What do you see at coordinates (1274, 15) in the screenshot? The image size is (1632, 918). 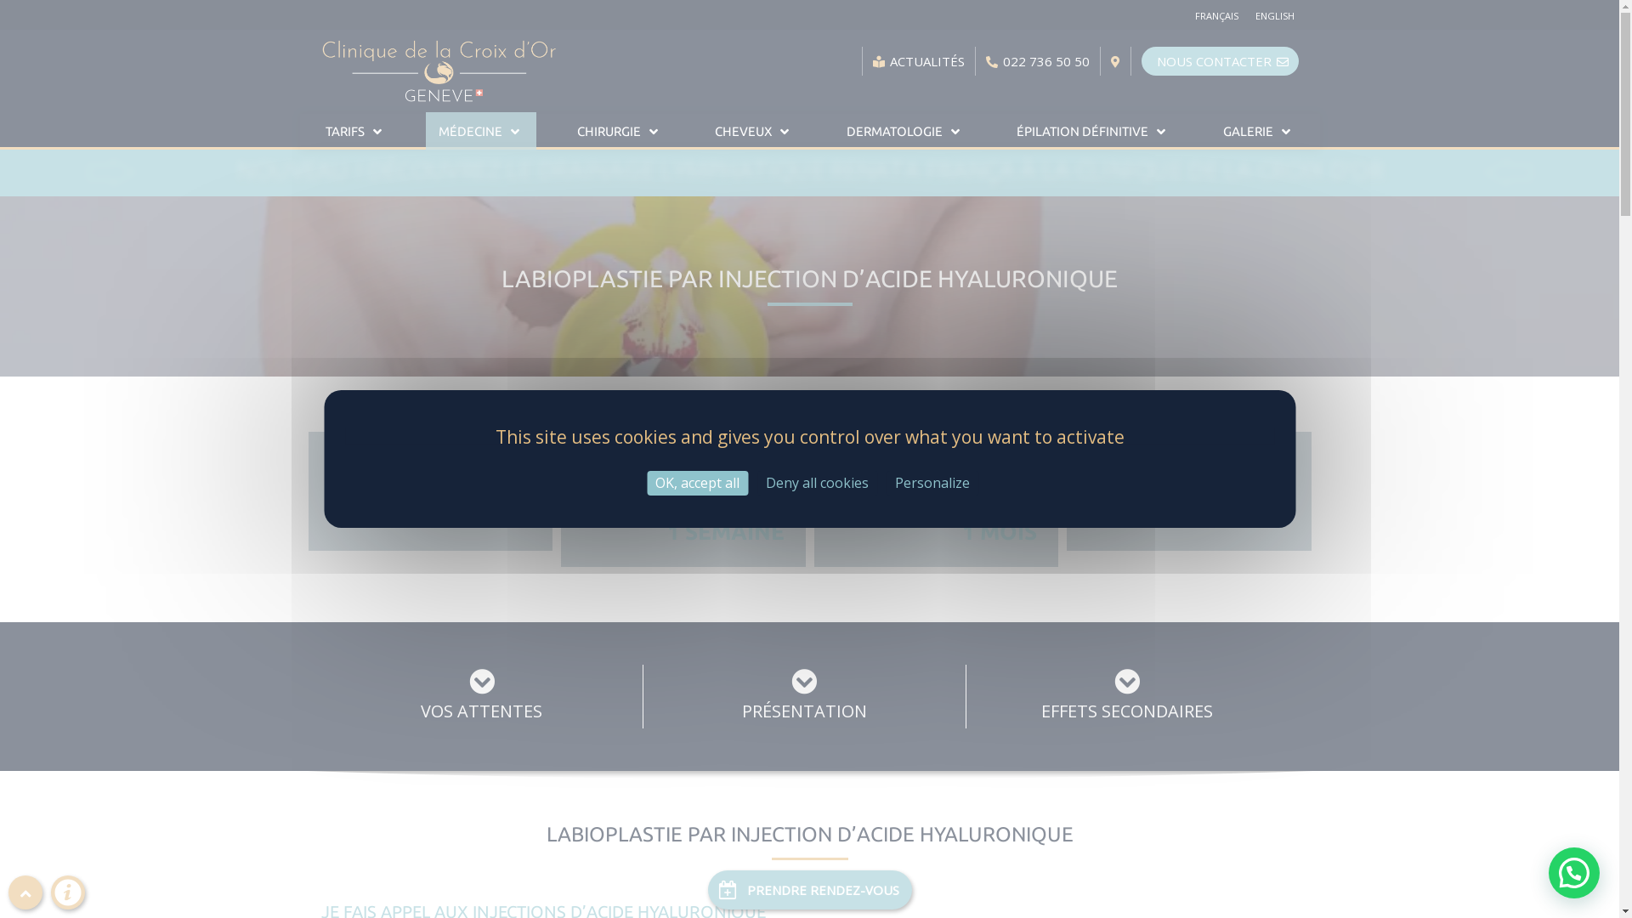 I see `ENGLISH` at bounding box center [1274, 15].